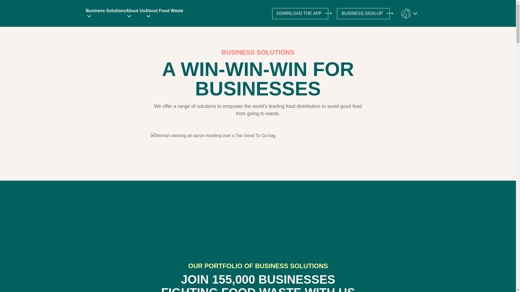 This screenshot has height=292, width=520. I want to click on Business Solutions, so click(106, 14).